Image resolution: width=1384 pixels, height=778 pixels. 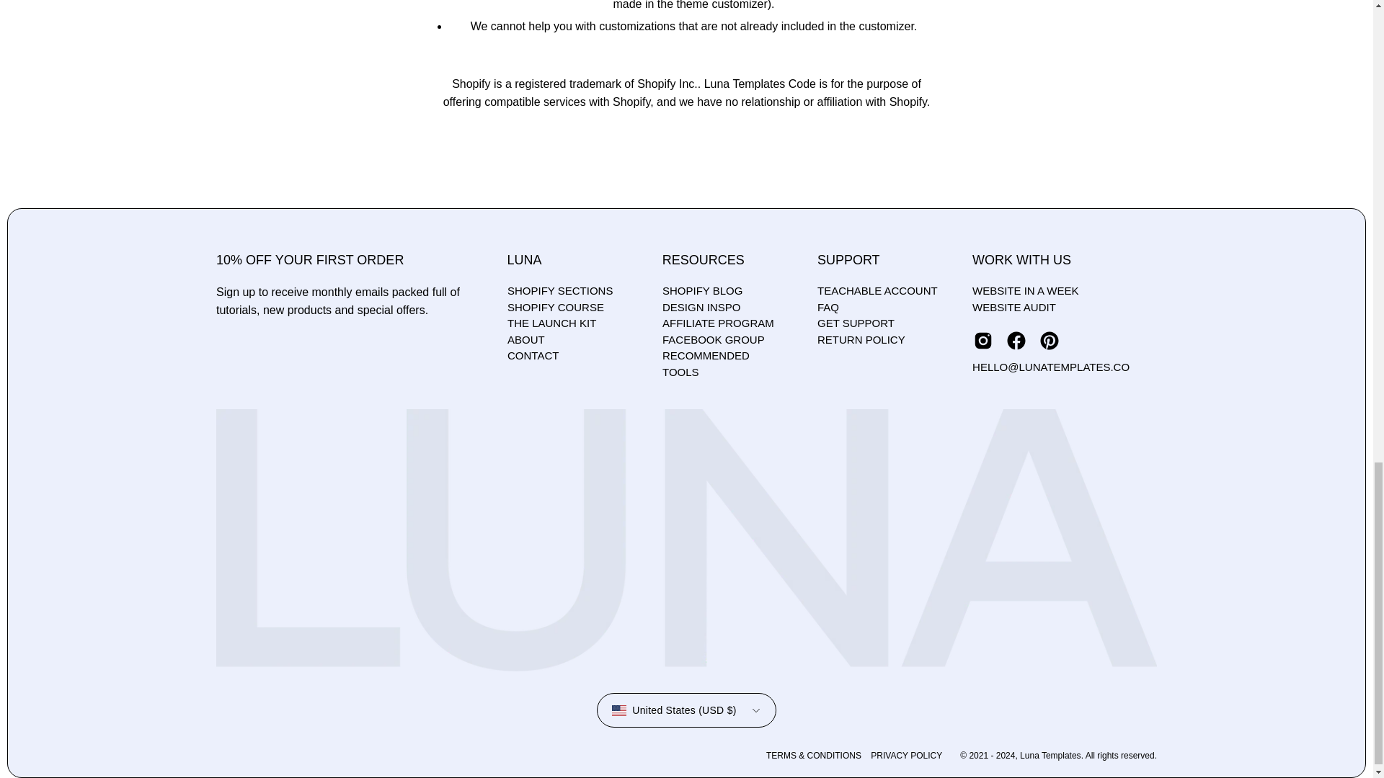 I want to click on View Luna Templates on Facebook, so click(x=1016, y=340).